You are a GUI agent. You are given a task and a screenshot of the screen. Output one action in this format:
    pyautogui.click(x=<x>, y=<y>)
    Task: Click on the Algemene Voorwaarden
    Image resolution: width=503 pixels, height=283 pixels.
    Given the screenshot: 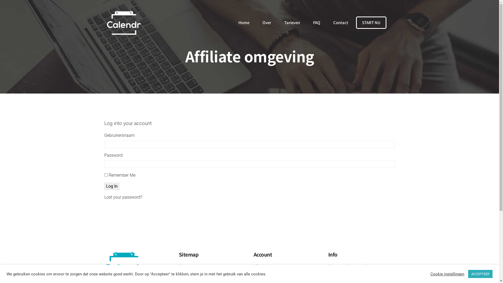 What is the action you would take?
    pyautogui.click(x=350, y=266)
    